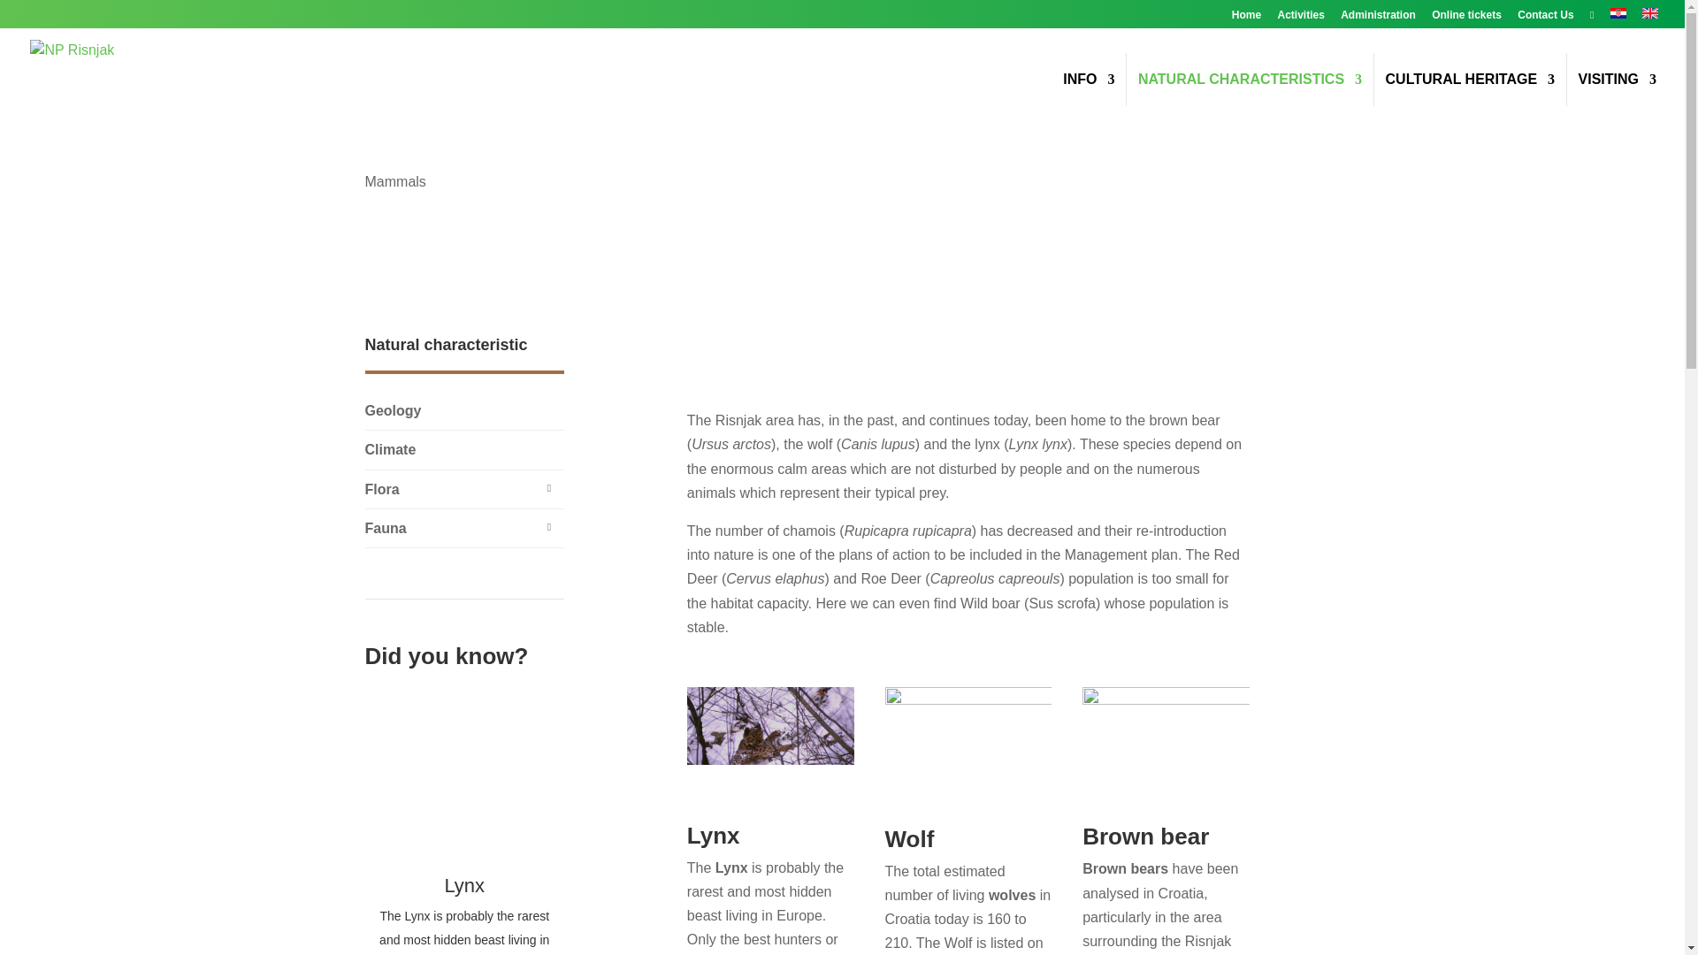 This screenshot has height=955, width=1698. I want to click on Flora, so click(463, 489).